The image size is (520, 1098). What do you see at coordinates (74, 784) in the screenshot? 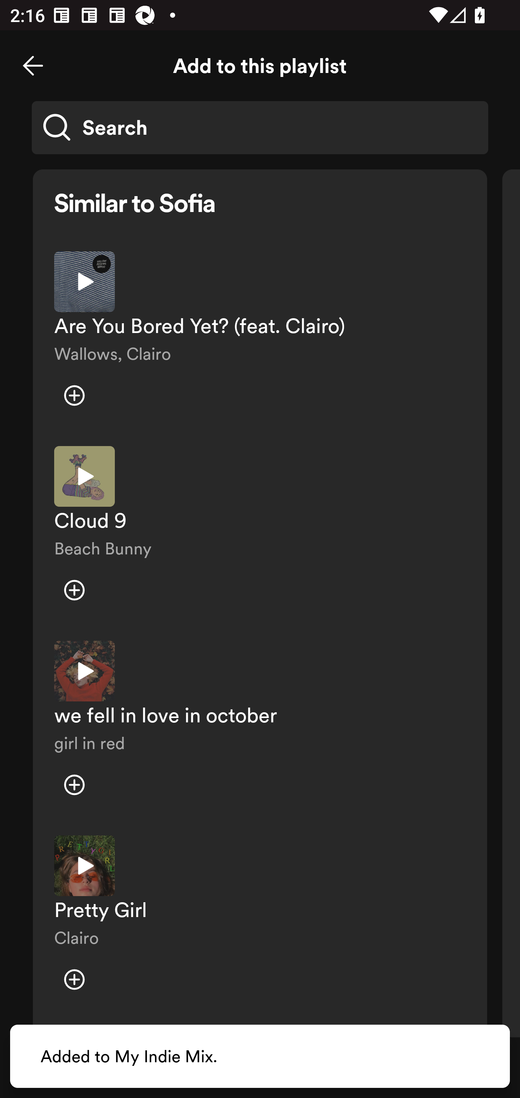
I see `Add item` at bounding box center [74, 784].